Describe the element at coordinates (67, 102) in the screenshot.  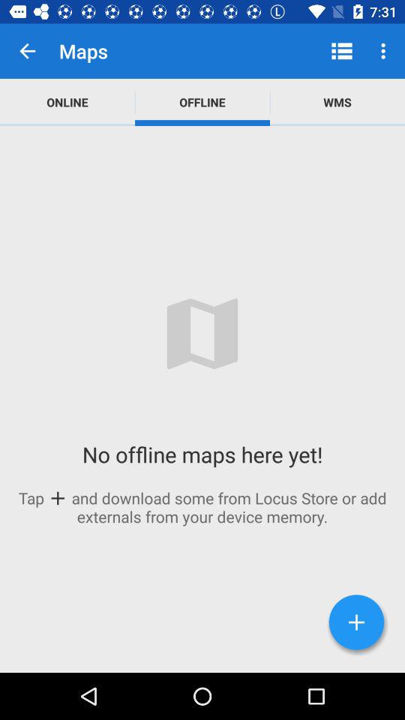
I see `choose online item` at that location.